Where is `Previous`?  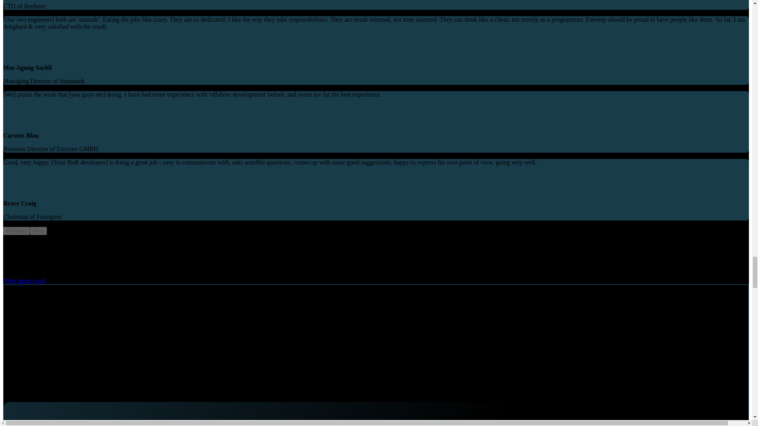 Previous is located at coordinates (17, 231).